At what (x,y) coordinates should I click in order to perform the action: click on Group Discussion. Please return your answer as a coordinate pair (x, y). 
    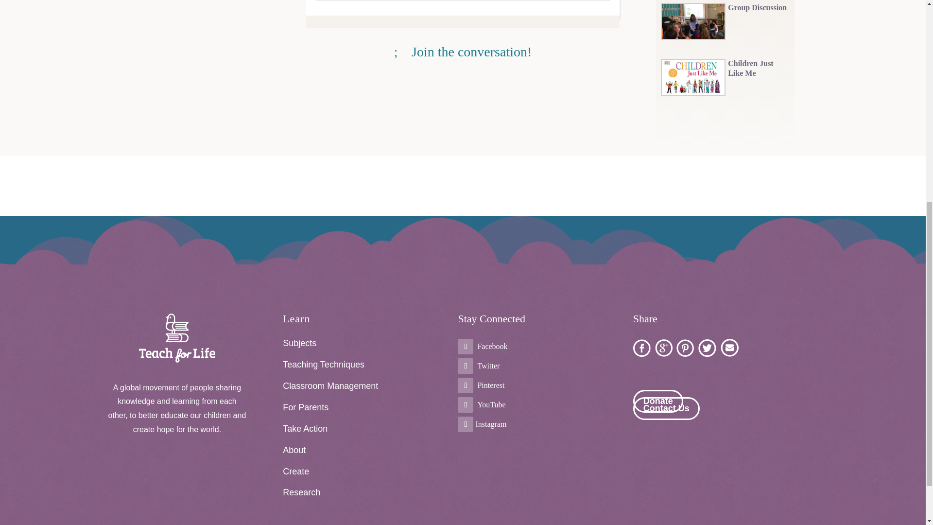
    Looking at the image, I should click on (758, 8).